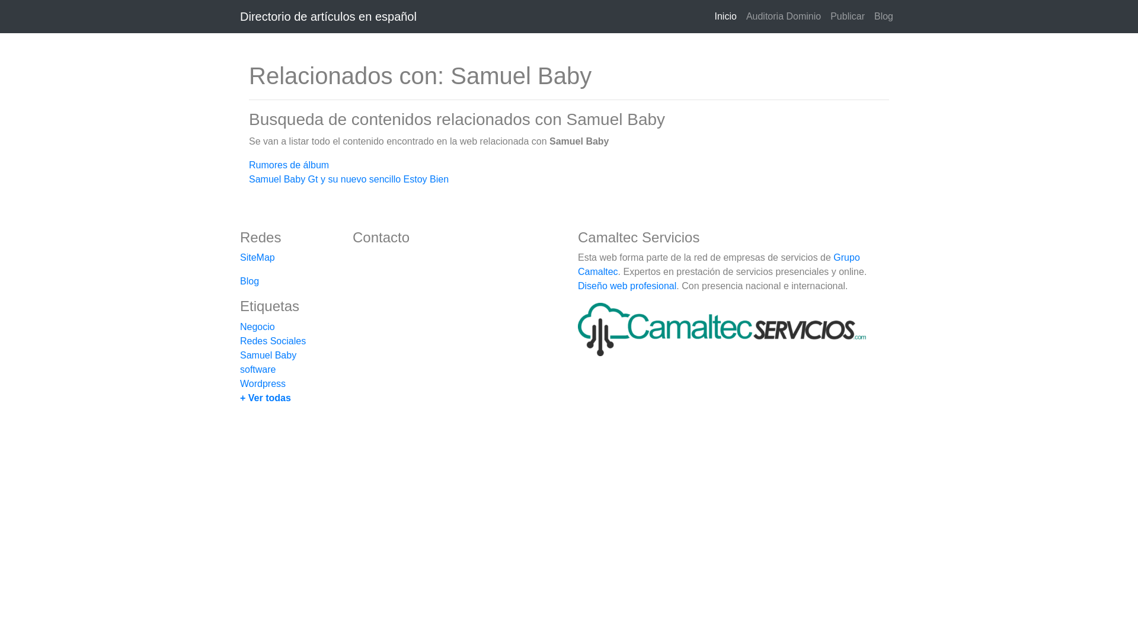  Describe the element at coordinates (349, 179) in the screenshot. I see `Samuel Baby Gt y su nuevo sencillo Estoy Bien` at that location.